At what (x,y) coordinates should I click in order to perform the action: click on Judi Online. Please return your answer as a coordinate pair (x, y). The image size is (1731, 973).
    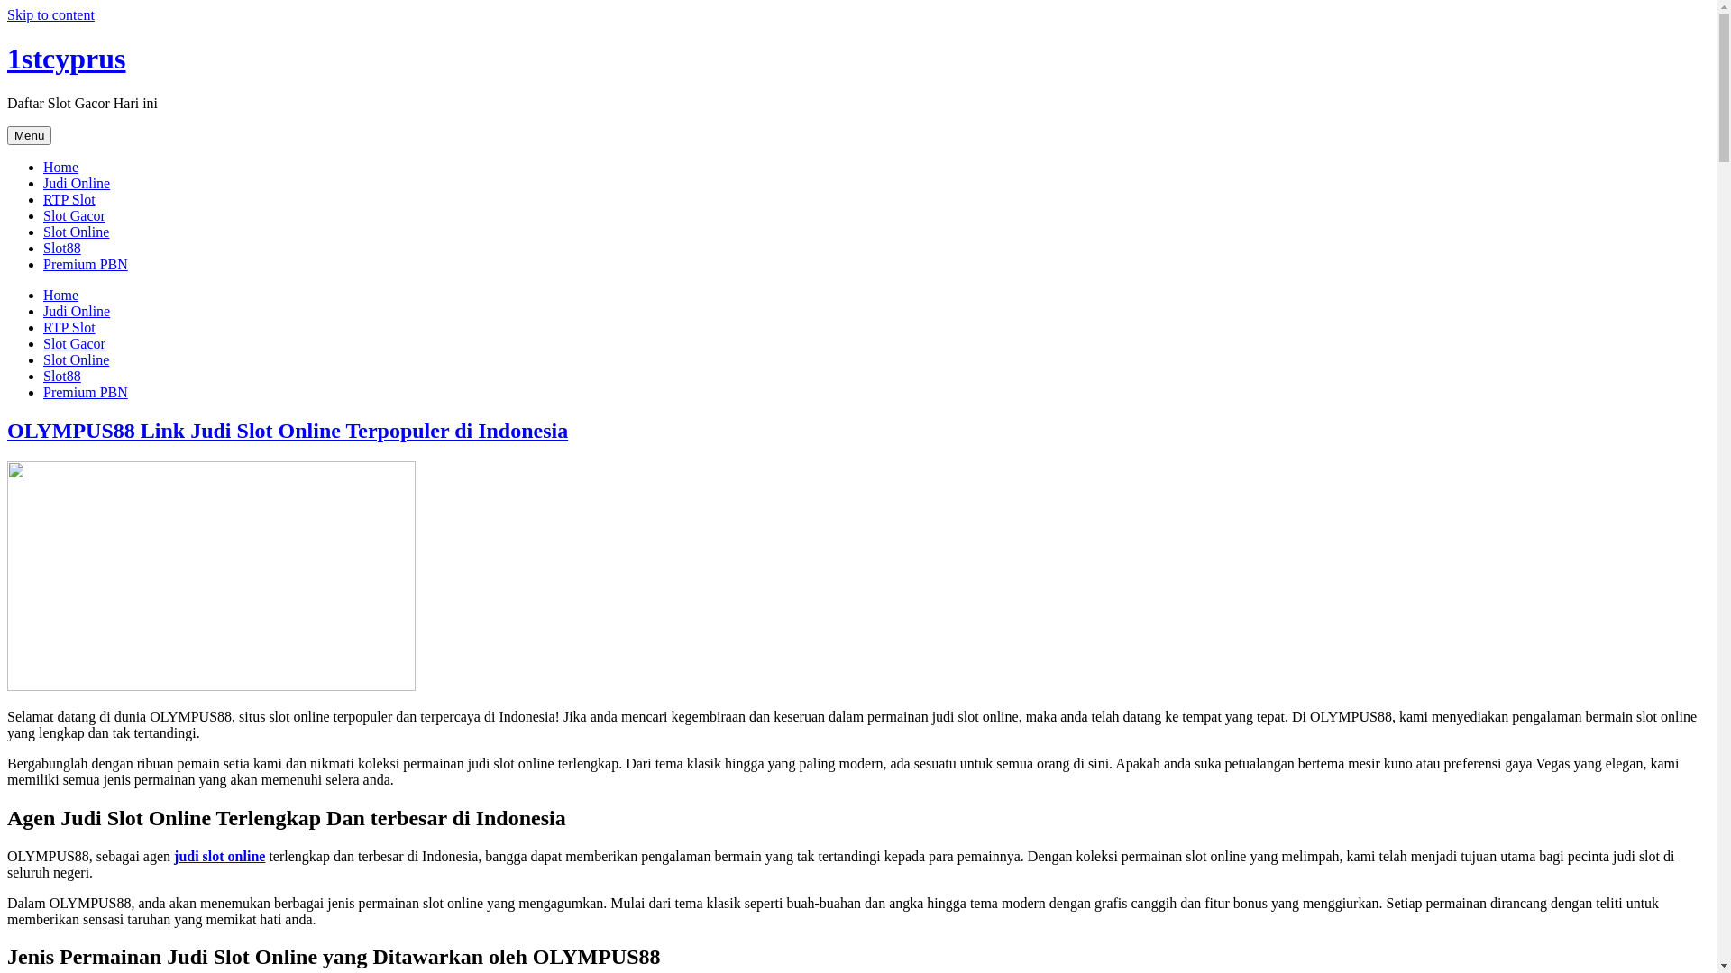
    Looking at the image, I should click on (77, 312).